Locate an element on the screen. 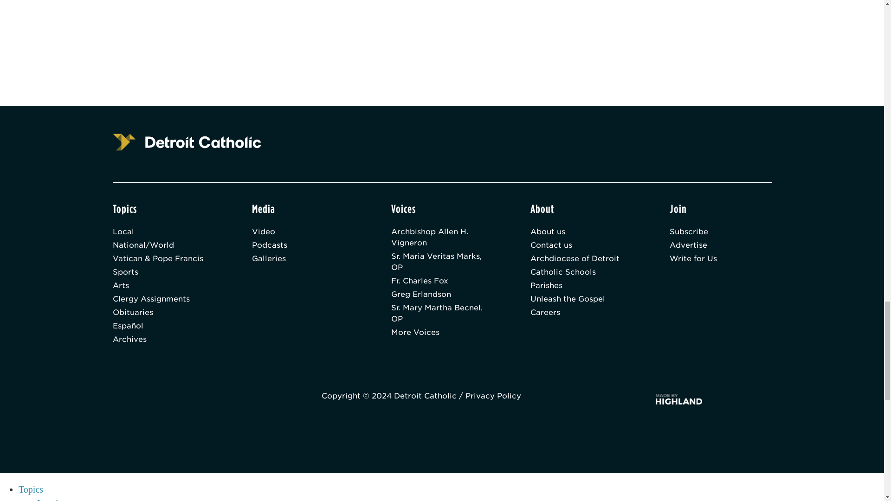 This screenshot has height=501, width=891. Twitter is located at coordinates (219, 398).